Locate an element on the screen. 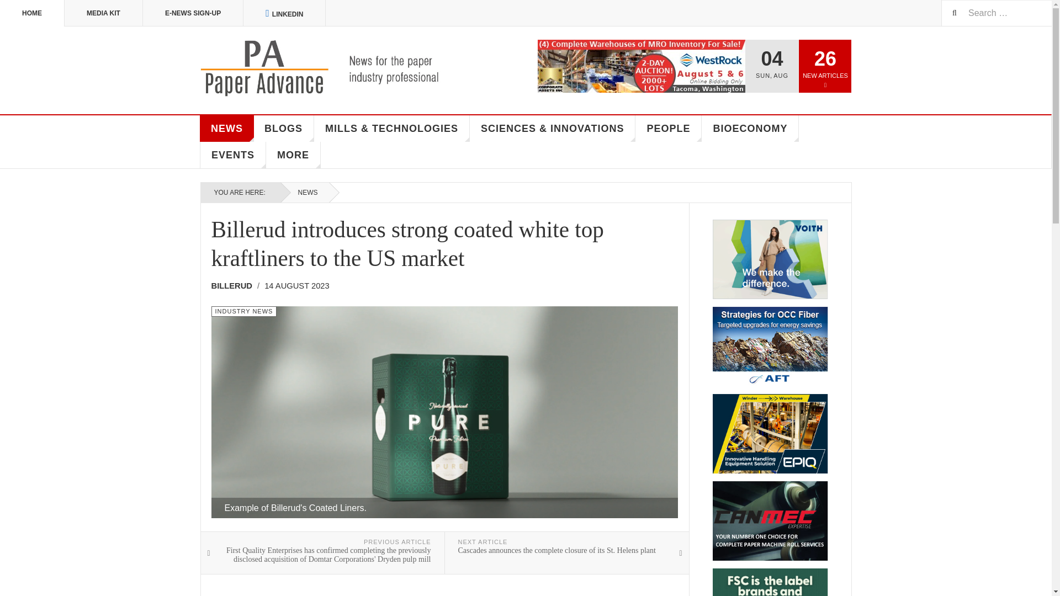 This screenshot has height=596, width=1060. E-NEWS SIGN-UP is located at coordinates (193, 13).